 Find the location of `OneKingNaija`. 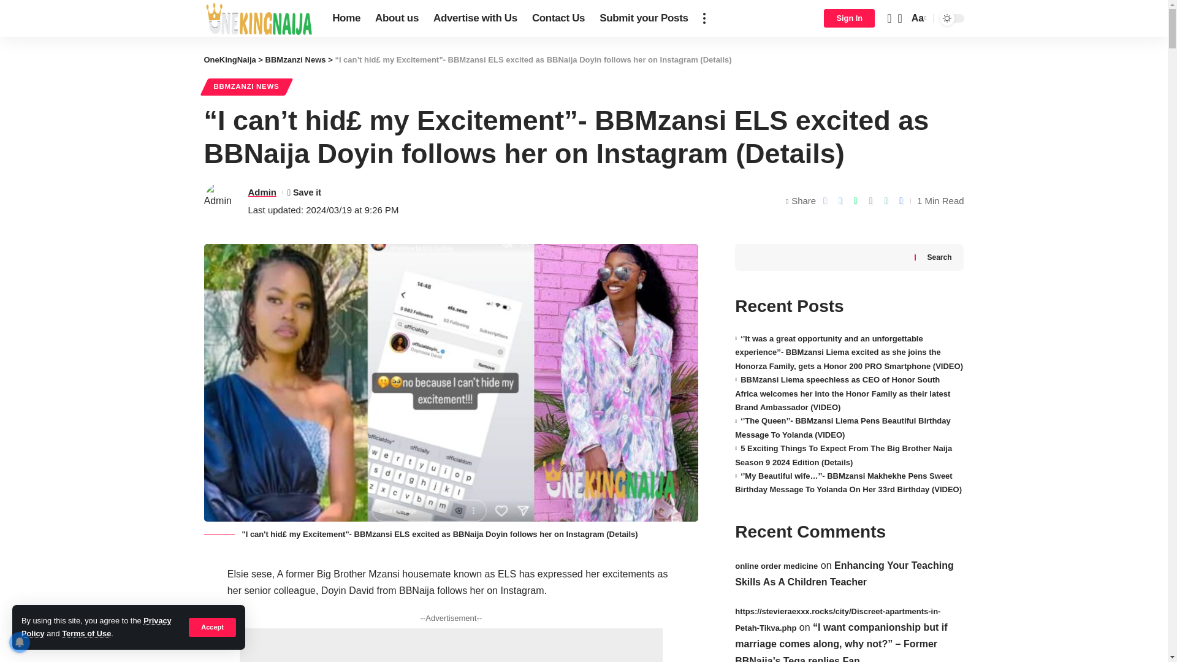

OneKingNaija is located at coordinates (229, 59).